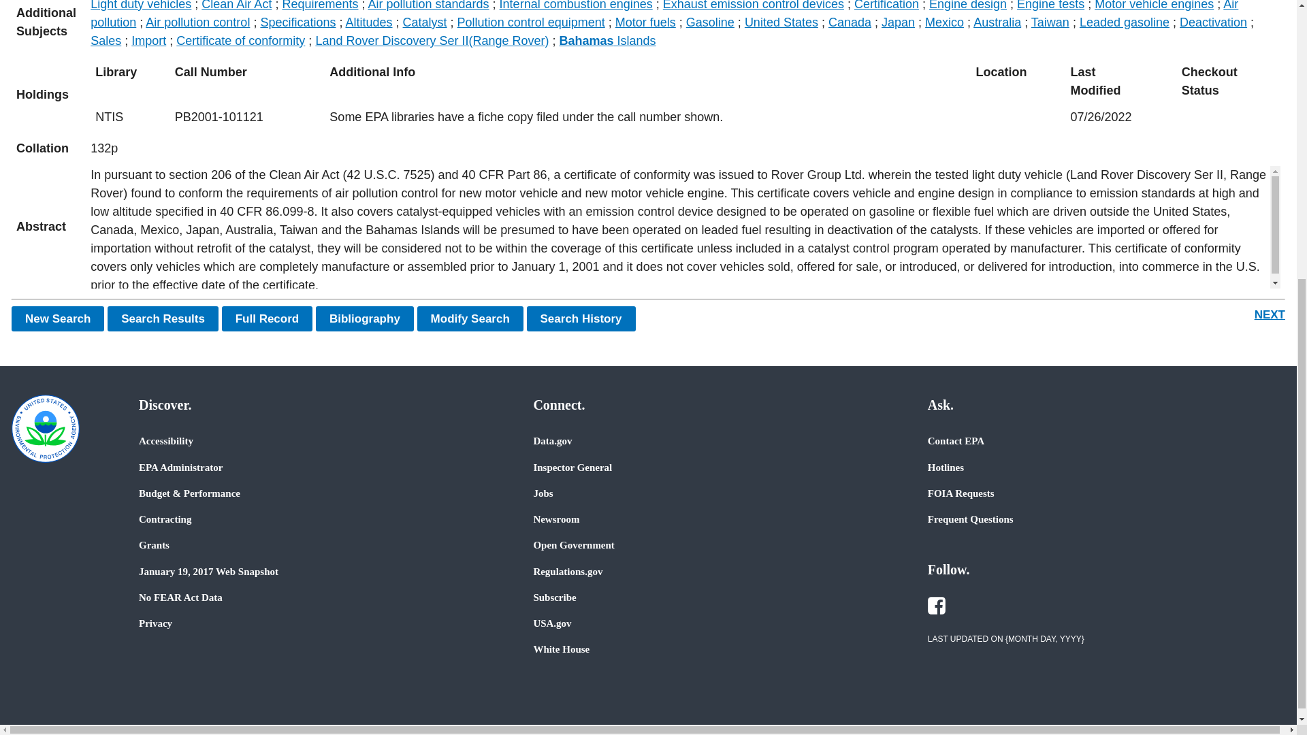 This screenshot has height=735, width=1307. I want to click on Certification, so click(886, 5).